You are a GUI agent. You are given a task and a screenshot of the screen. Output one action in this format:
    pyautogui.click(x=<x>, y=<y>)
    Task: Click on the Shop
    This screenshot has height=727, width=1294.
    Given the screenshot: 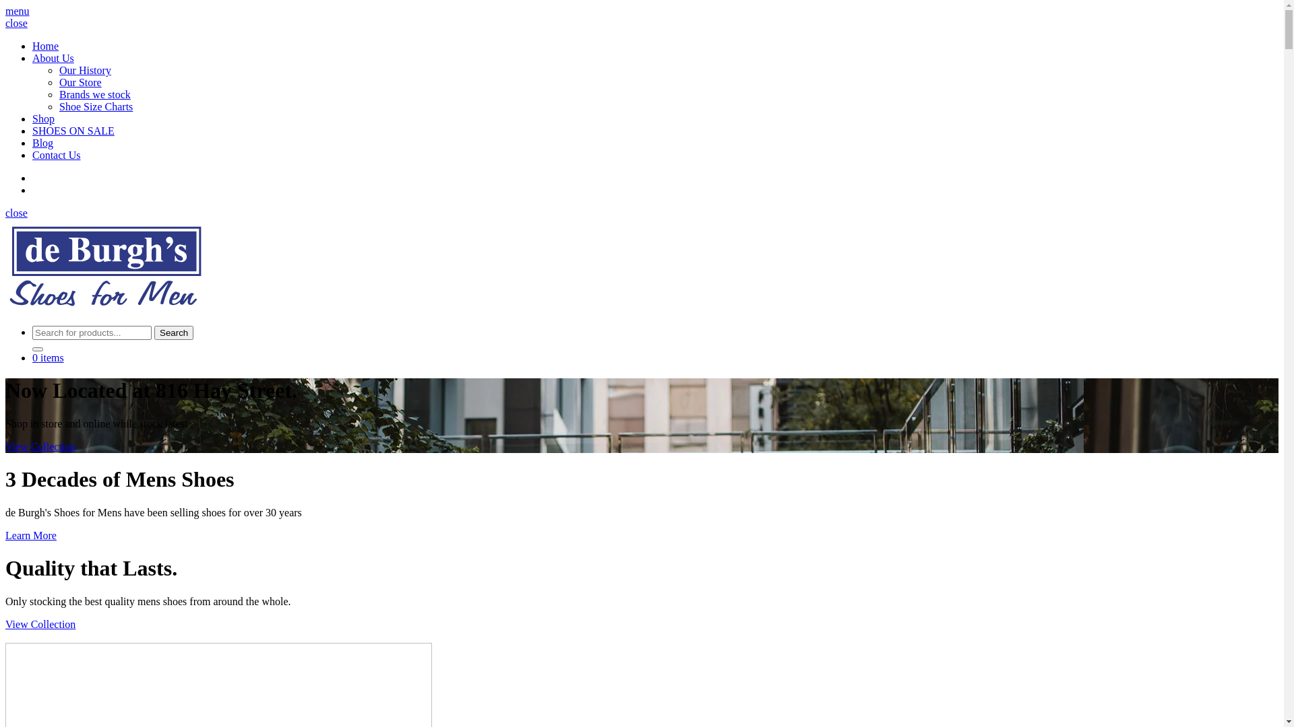 What is the action you would take?
    pyautogui.click(x=43, y=118)
    